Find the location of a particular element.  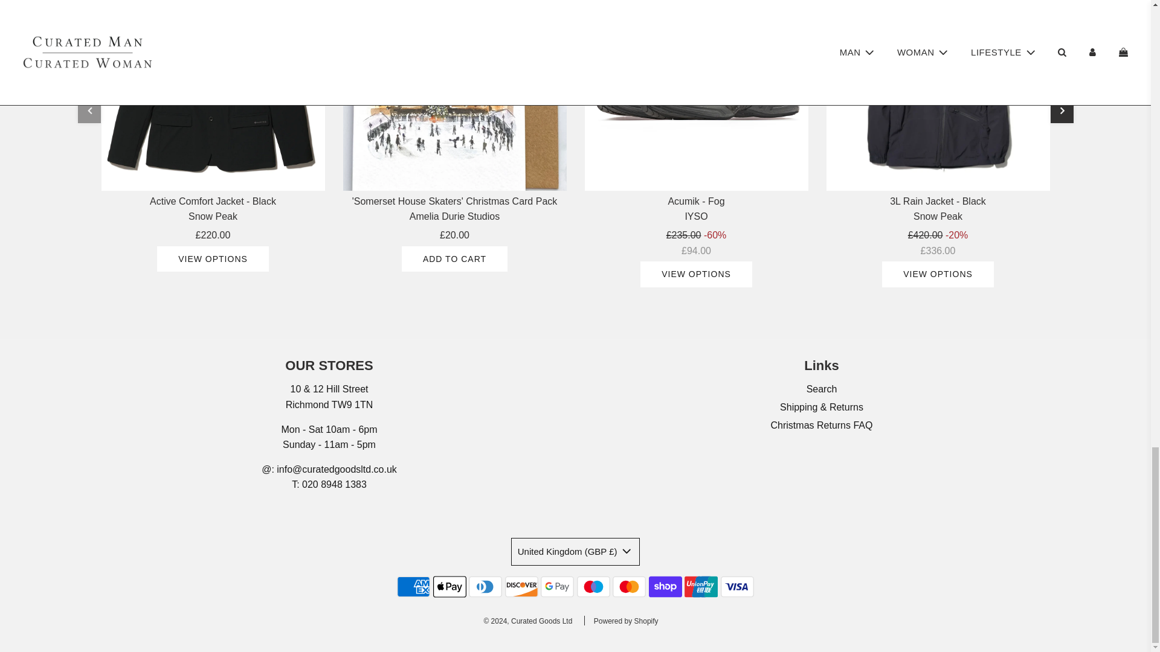

Google Pay is located at coordinates (557, 587).